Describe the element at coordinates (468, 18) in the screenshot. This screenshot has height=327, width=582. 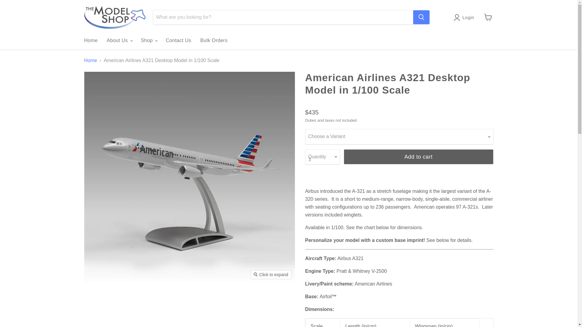
I see `Login` at that location.